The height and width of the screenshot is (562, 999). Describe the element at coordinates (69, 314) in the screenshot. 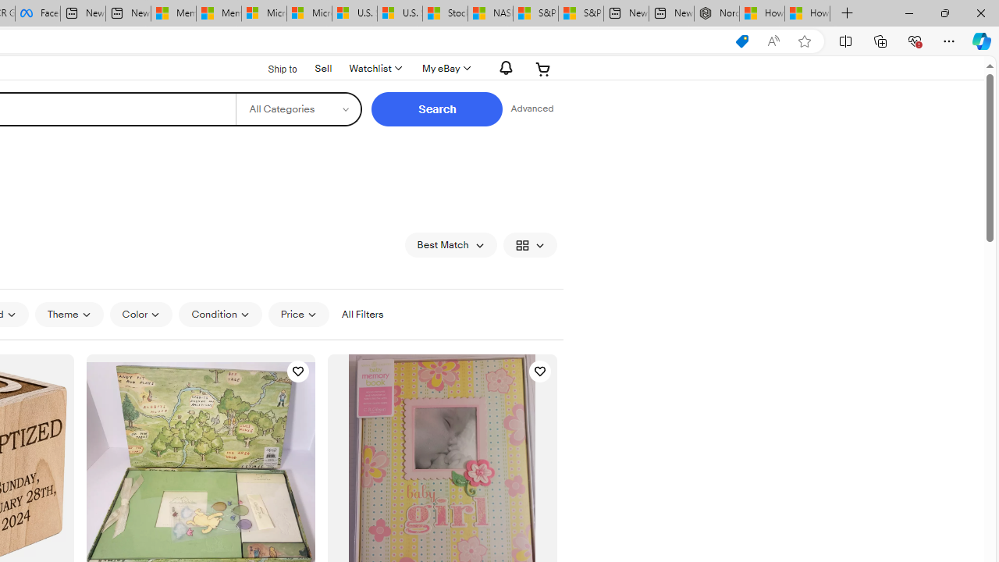

I see `Theme` at that location.